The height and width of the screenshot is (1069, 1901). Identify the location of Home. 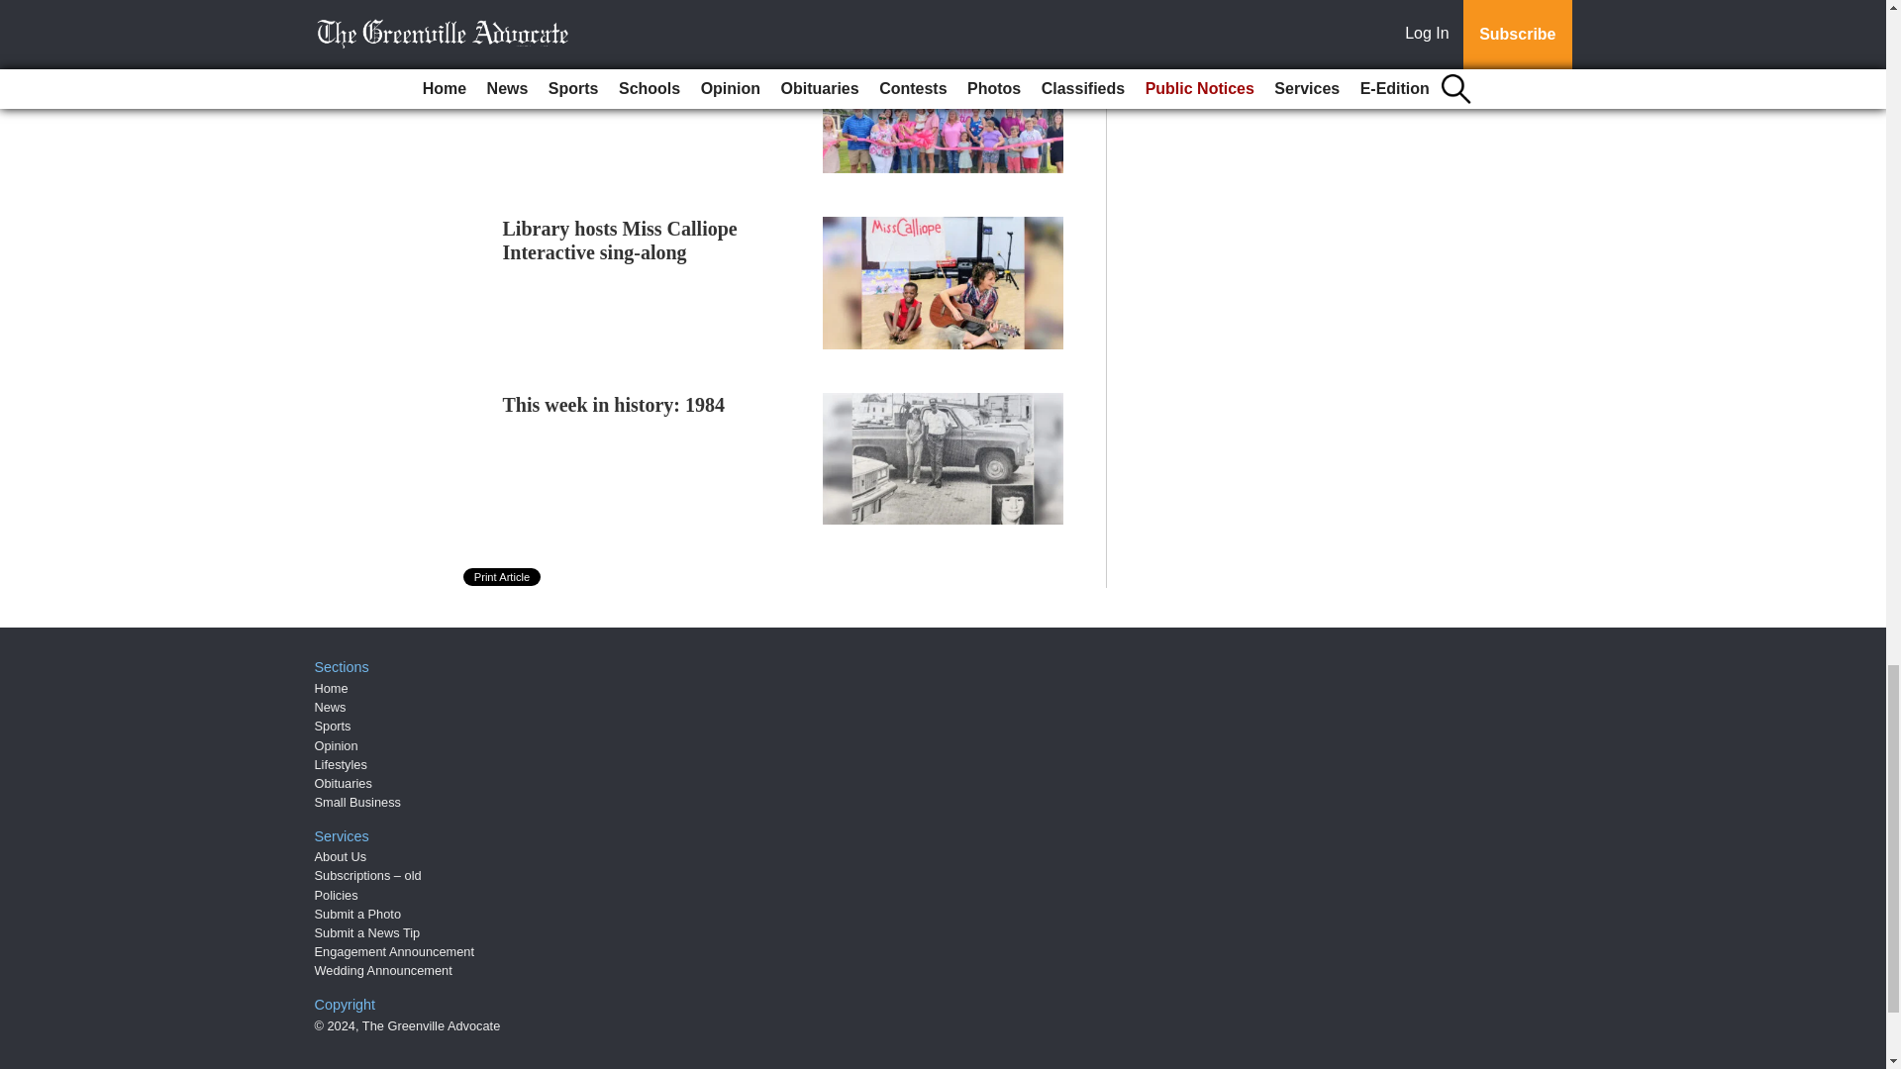
(331, 688).